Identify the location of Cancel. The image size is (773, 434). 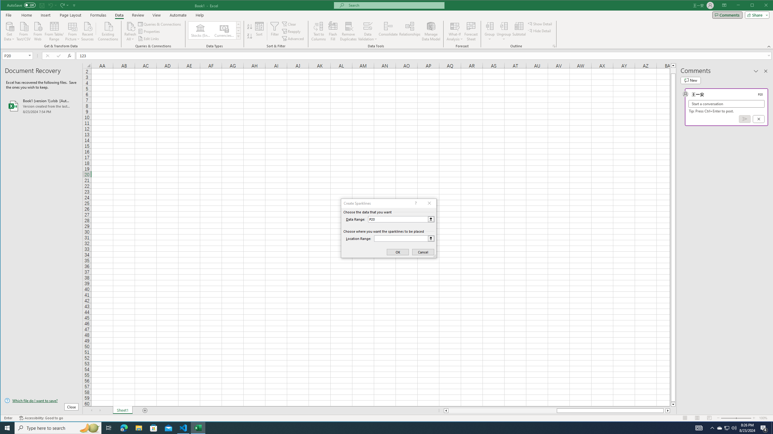
(759, 119).